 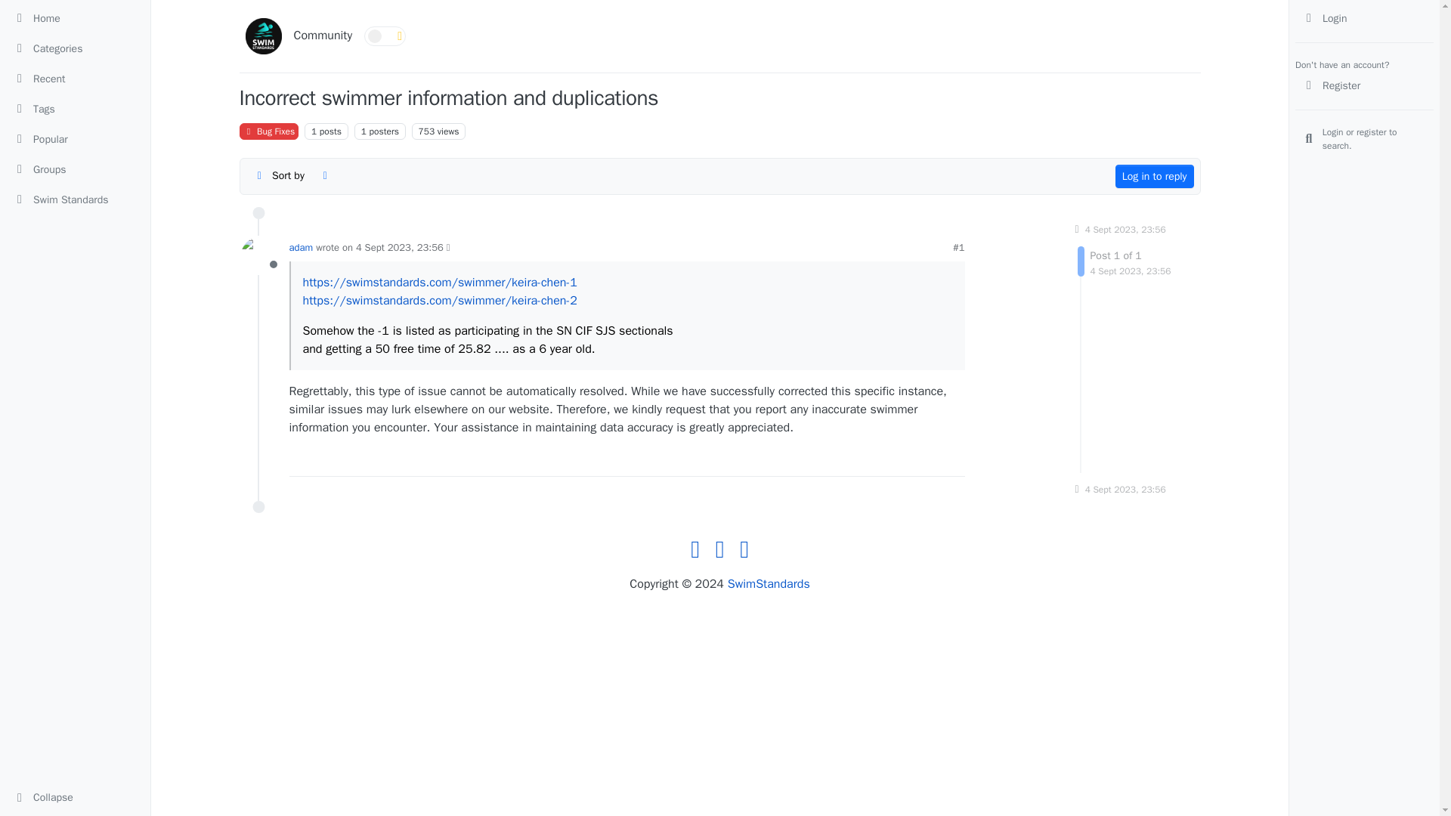 What do you see at coordinates (74, 139) in the screenshot?
I see `Popular` at bounding box center [74, 139].